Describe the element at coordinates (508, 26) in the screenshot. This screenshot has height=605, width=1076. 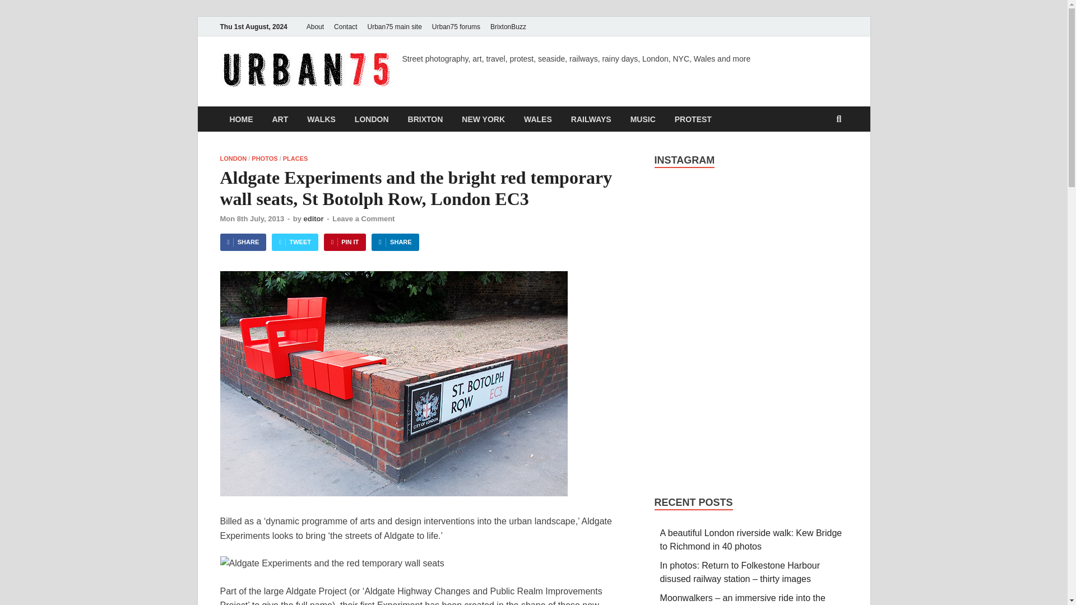
I see `Brixton listings website` at that location.